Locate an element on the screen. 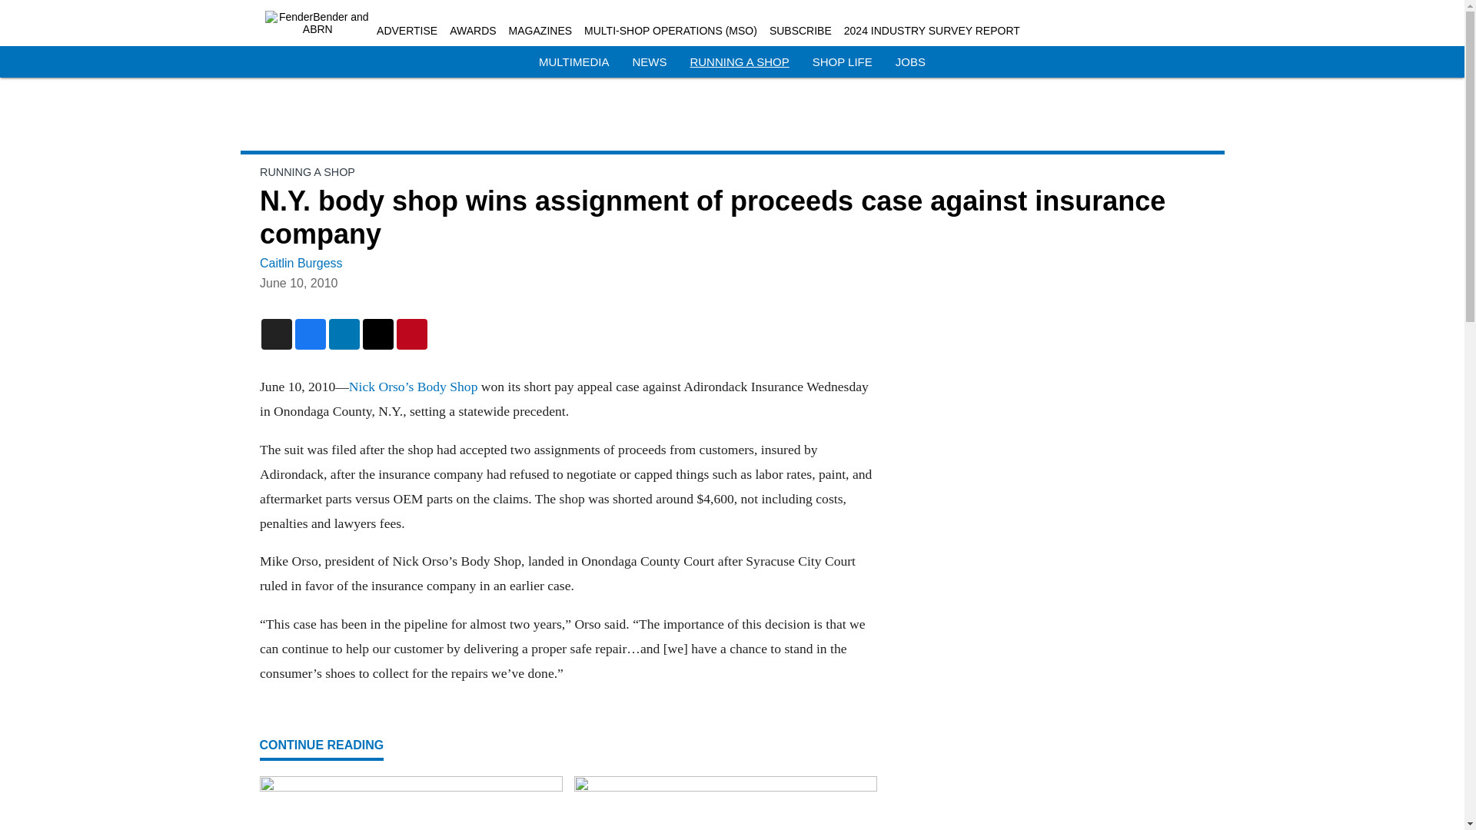 This screenshot has height=830, width=1476. NEWS is located at coordinates (649, 61).